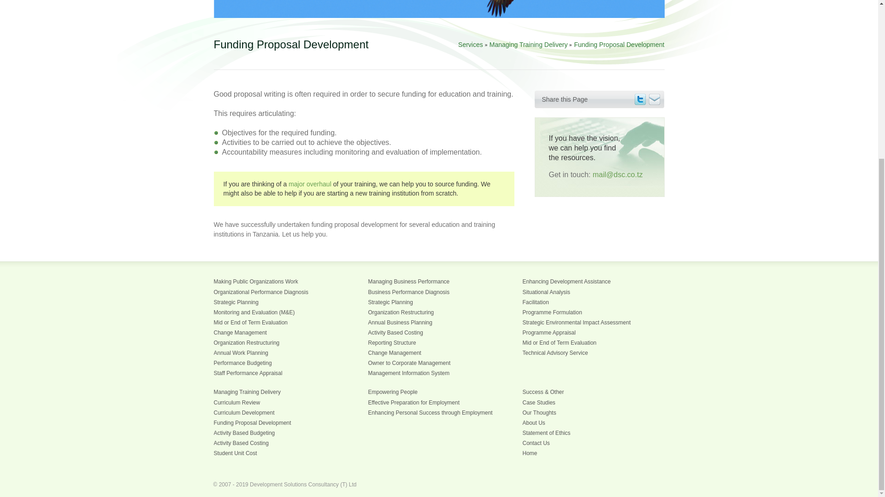  I want to click on Situational Analysis, so click(546, 292).